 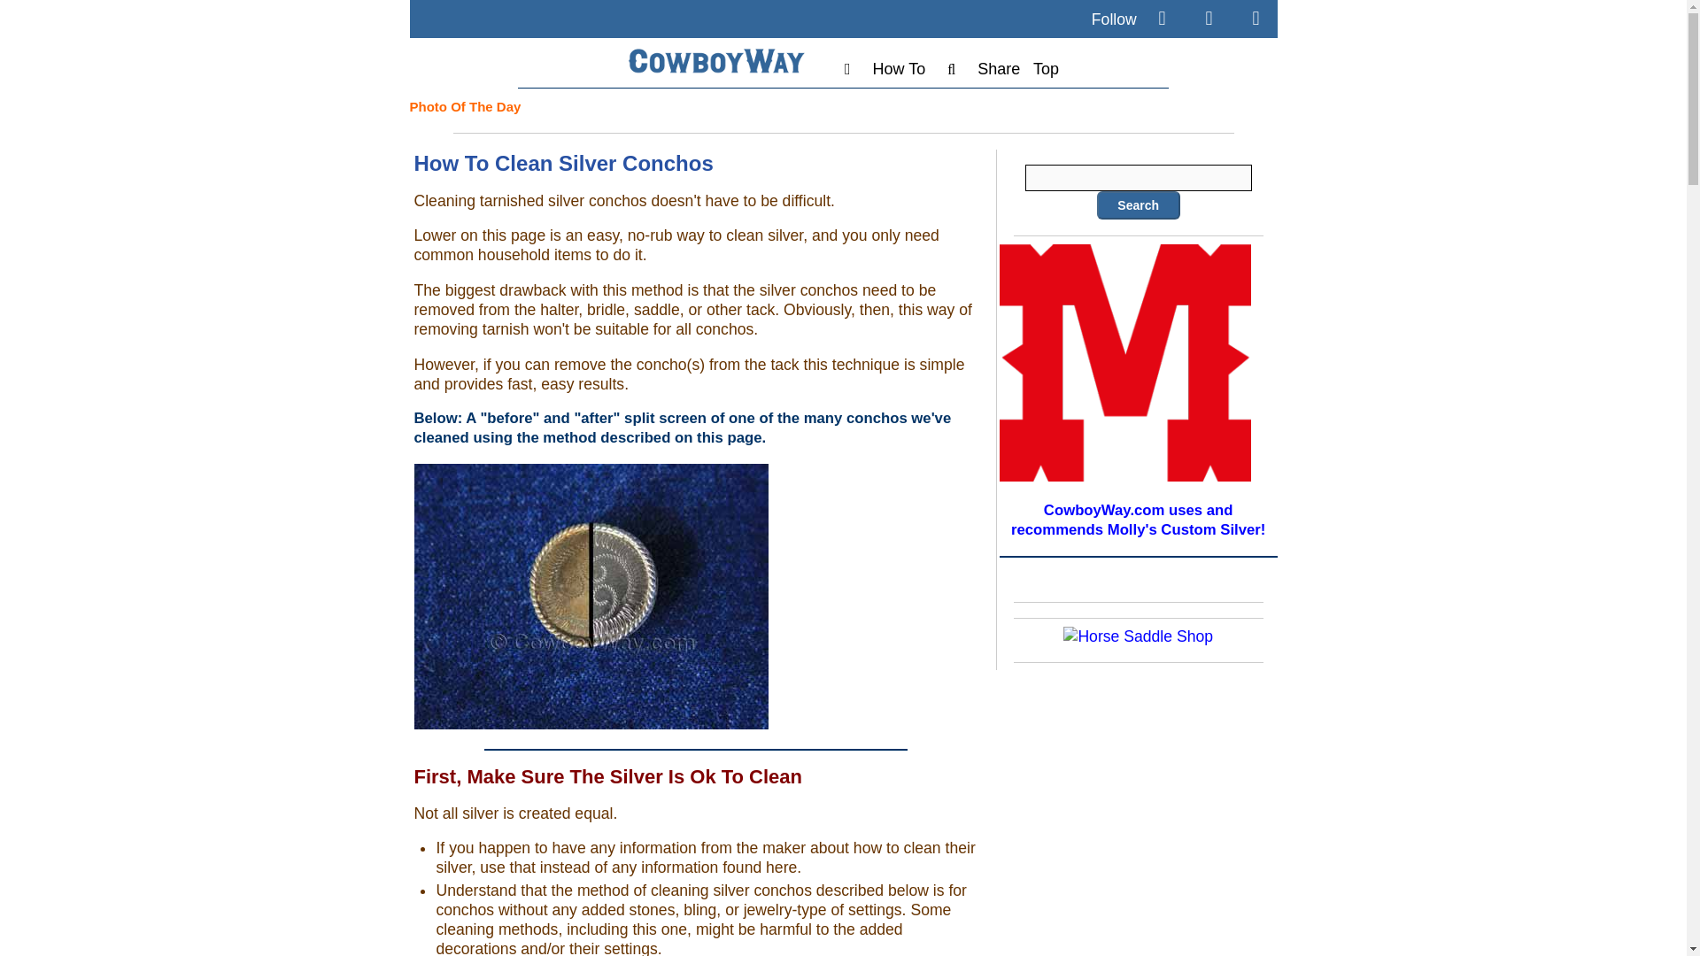 I want to click on Photo Of The Day, so click(x=464, y=106).